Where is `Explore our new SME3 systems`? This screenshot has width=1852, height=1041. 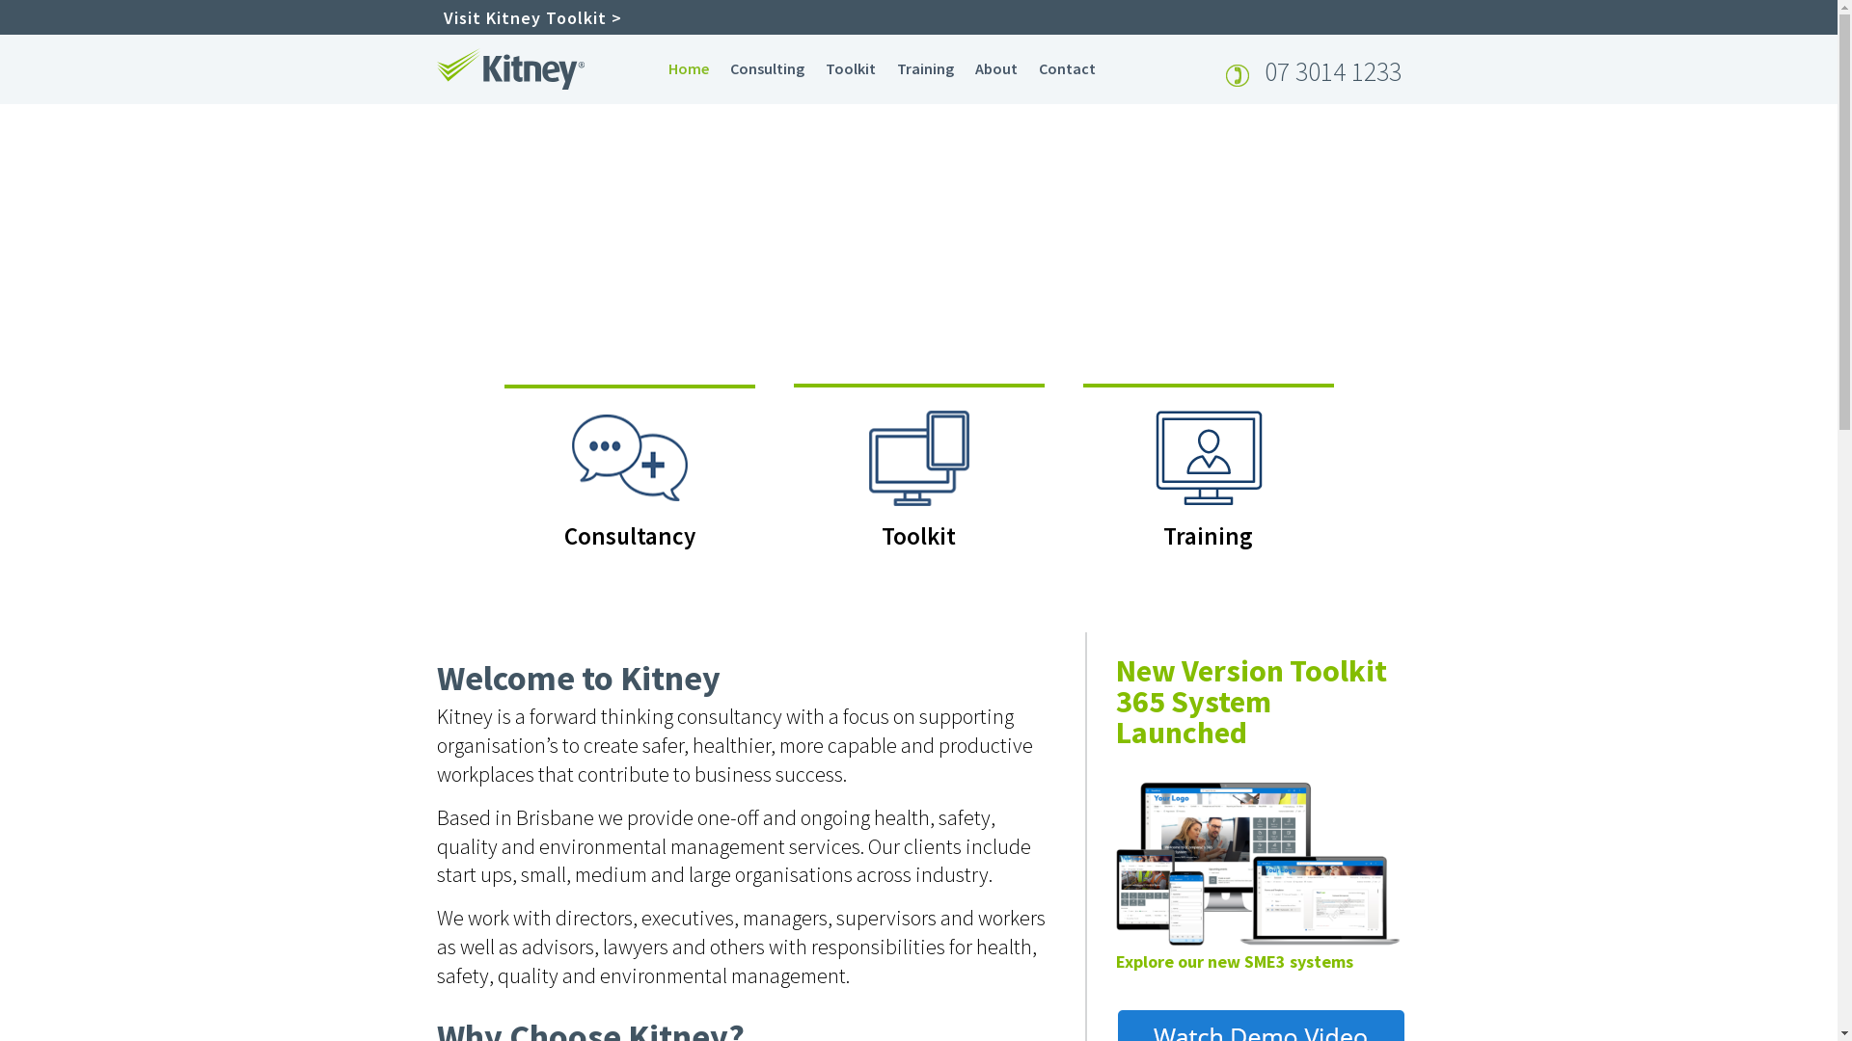
Explore our new SME3 systems is located at coordinates (1234, 962).